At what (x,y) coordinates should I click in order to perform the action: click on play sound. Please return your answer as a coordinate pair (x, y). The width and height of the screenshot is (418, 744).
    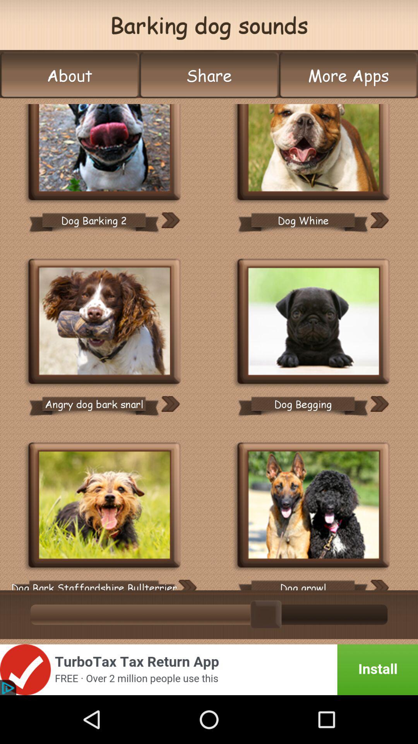
    Looking at the image, I should click on (379, 220).